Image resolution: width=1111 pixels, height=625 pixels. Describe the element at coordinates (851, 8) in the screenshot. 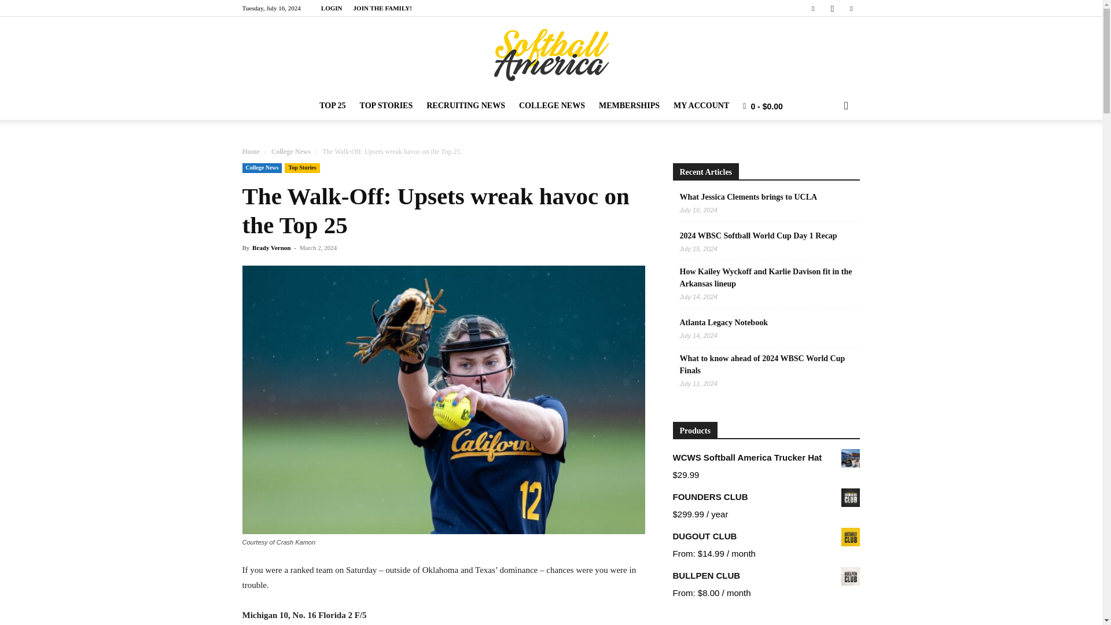

I see `Twitter` at that location.